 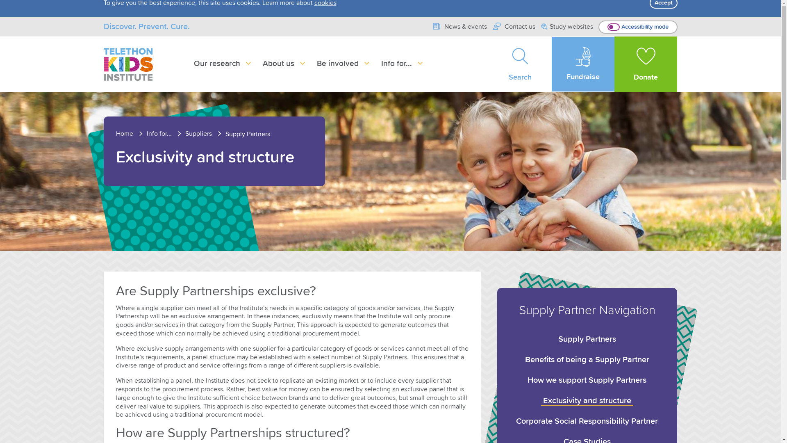 What do you see at coordinates (587, 339) in the screenshot?
I see `Supply Partners` at bounding box center [587, 339].